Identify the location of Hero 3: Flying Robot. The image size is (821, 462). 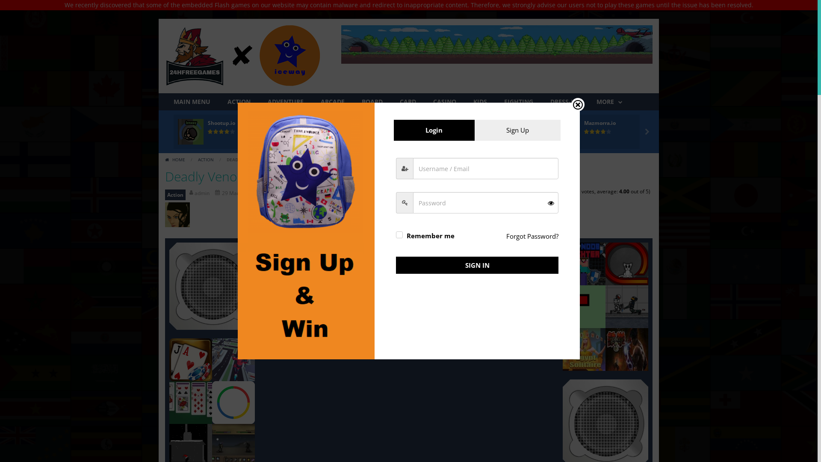
(233, 358).